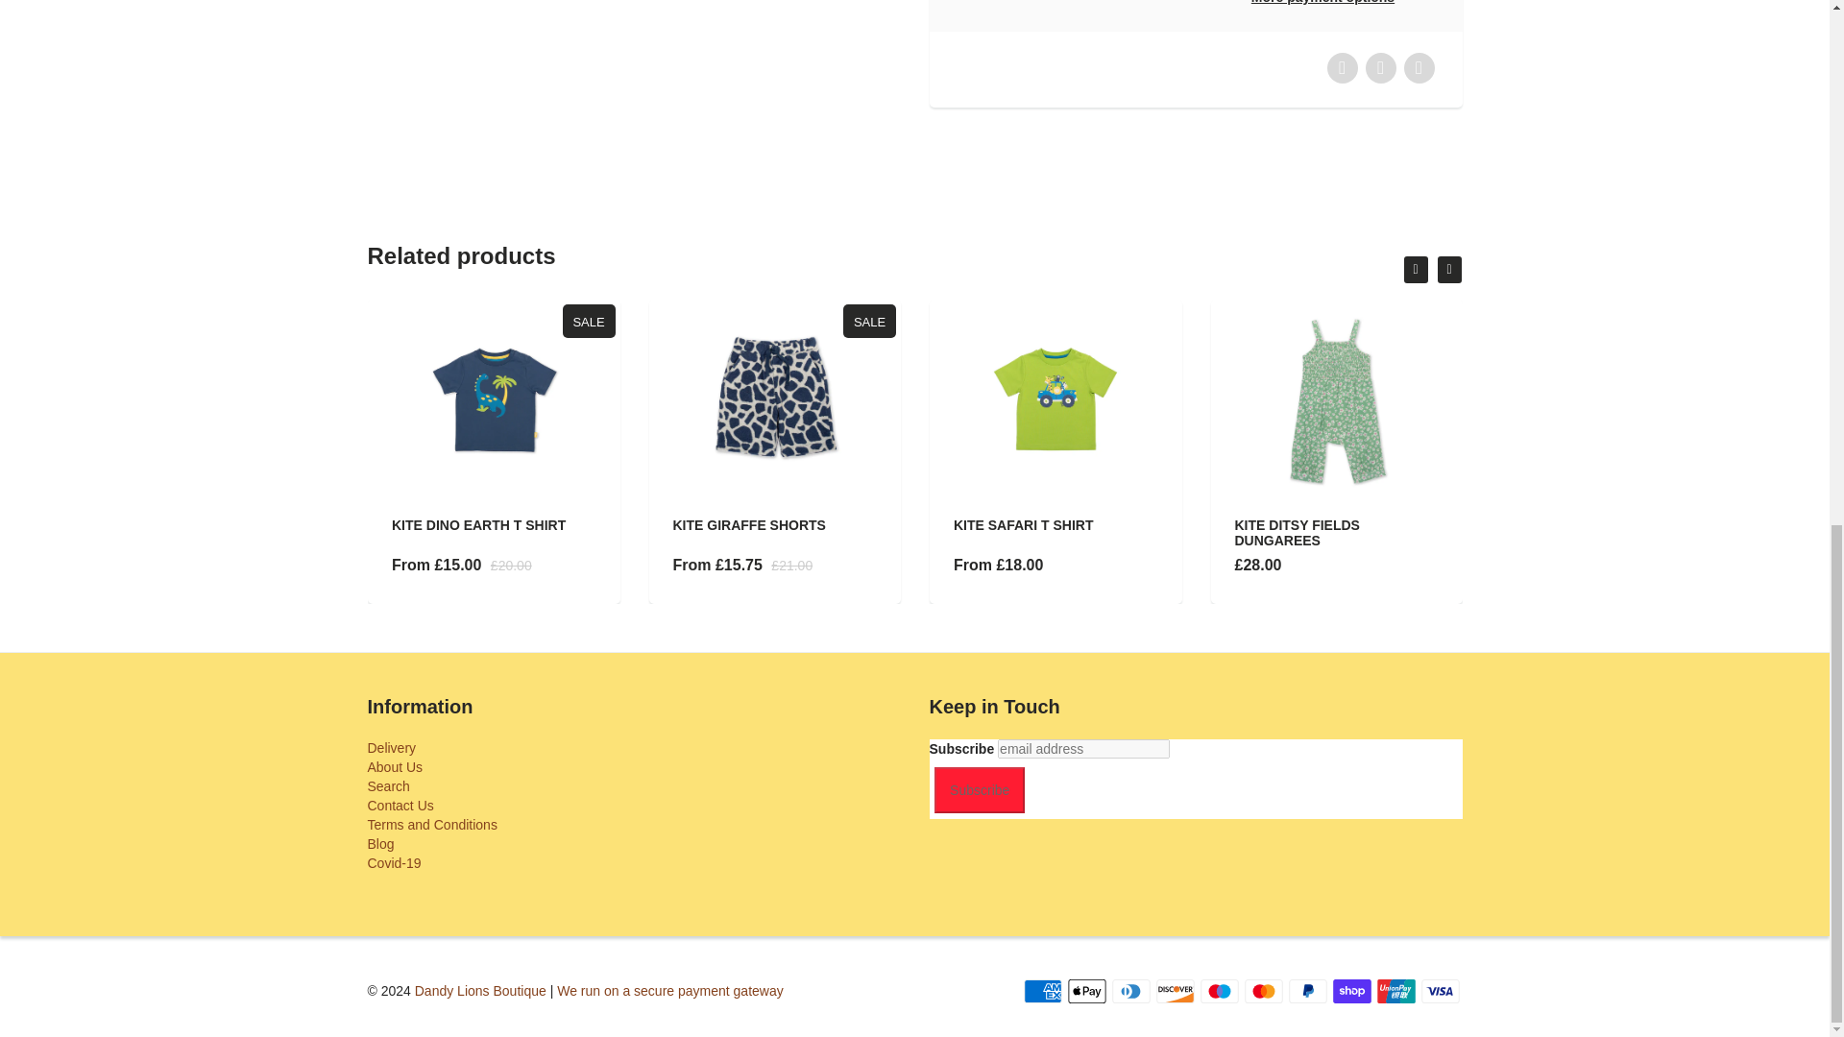 The width and height of the screenshot is (1844, 1037). What do you see at coordinates (1308, 991) in the screenshot?
I see `PayPal` at bounding box center [1308, 991].